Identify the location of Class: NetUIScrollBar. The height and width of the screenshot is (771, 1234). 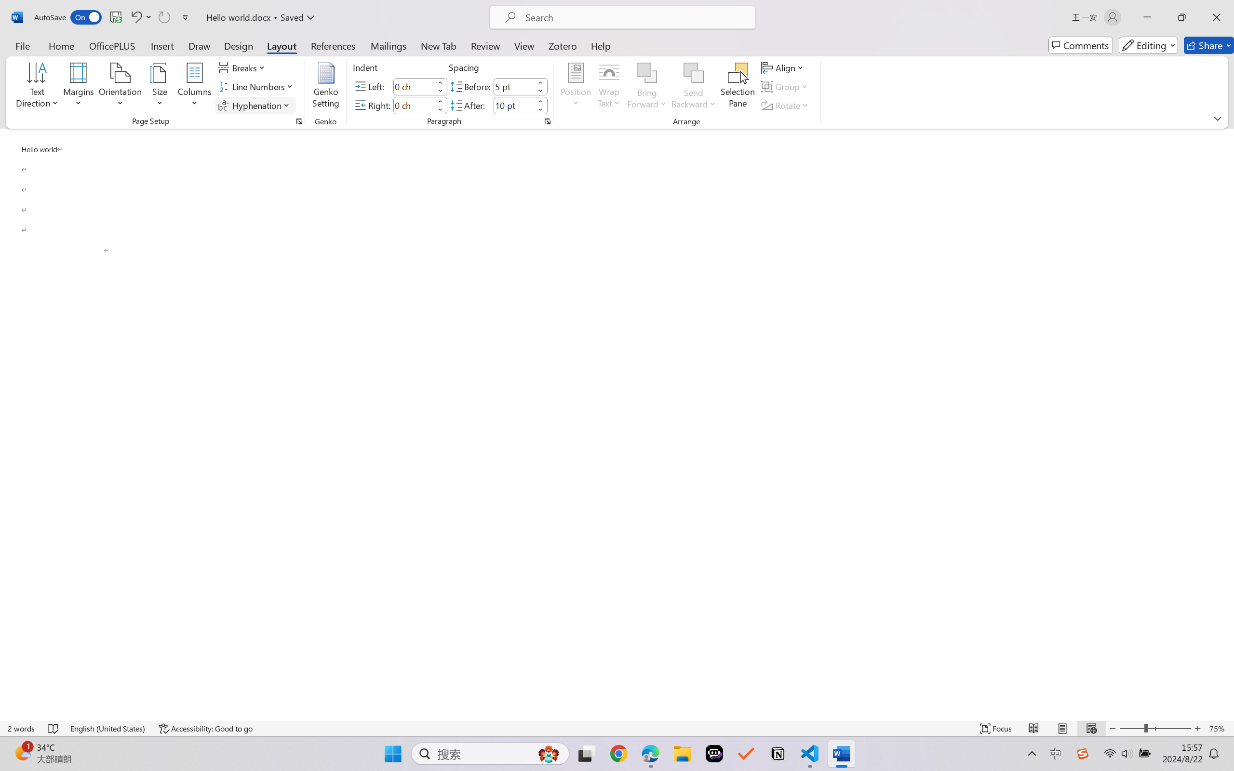
(1228, 424).